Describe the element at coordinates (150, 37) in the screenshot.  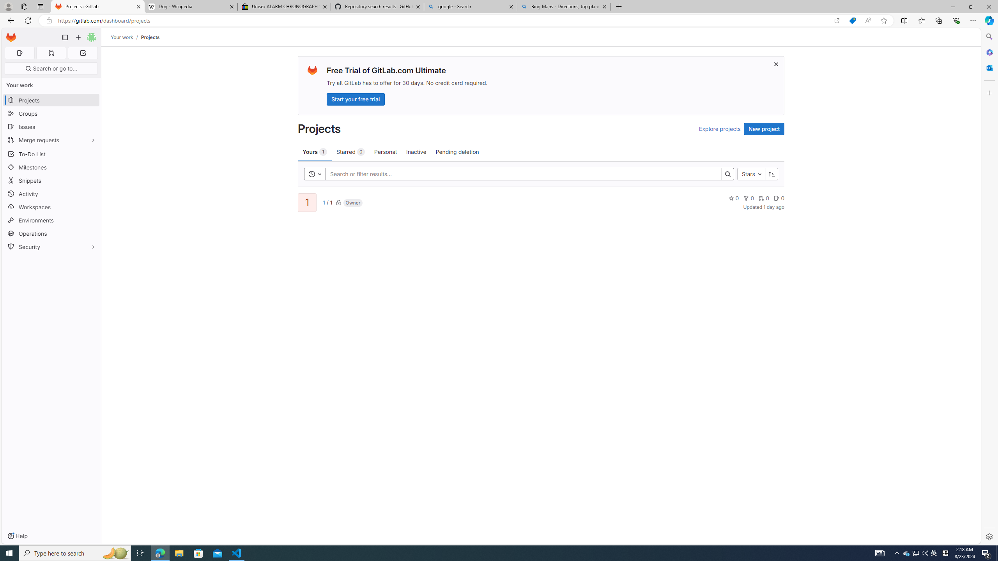
I see `Projects` at that location.